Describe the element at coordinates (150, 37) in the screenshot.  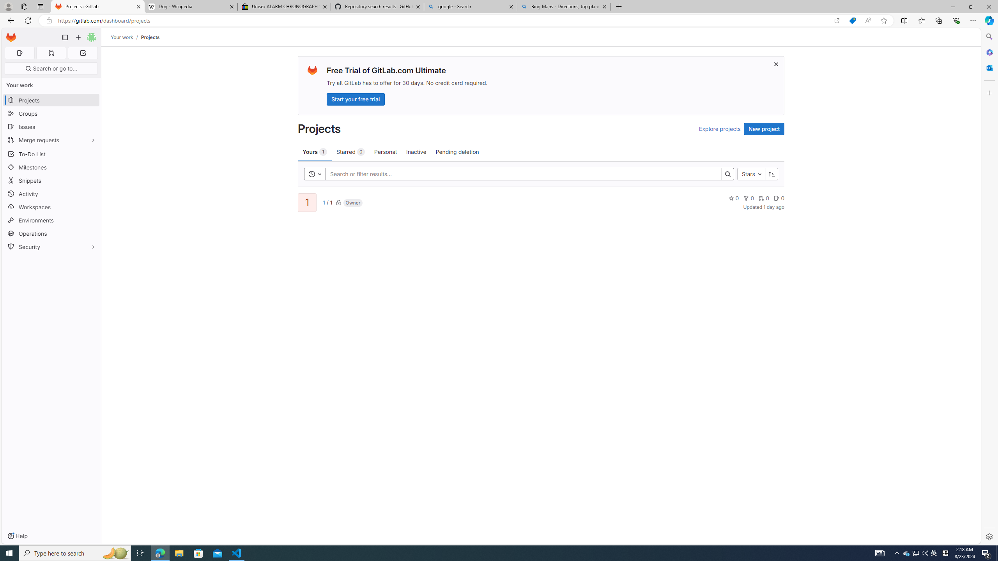
I see `Projects` at that location.